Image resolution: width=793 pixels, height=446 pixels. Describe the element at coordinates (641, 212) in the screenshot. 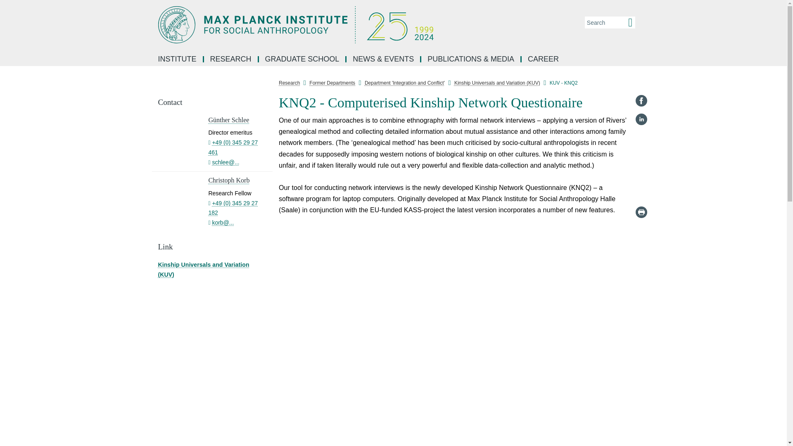

I see `Print` at that location.